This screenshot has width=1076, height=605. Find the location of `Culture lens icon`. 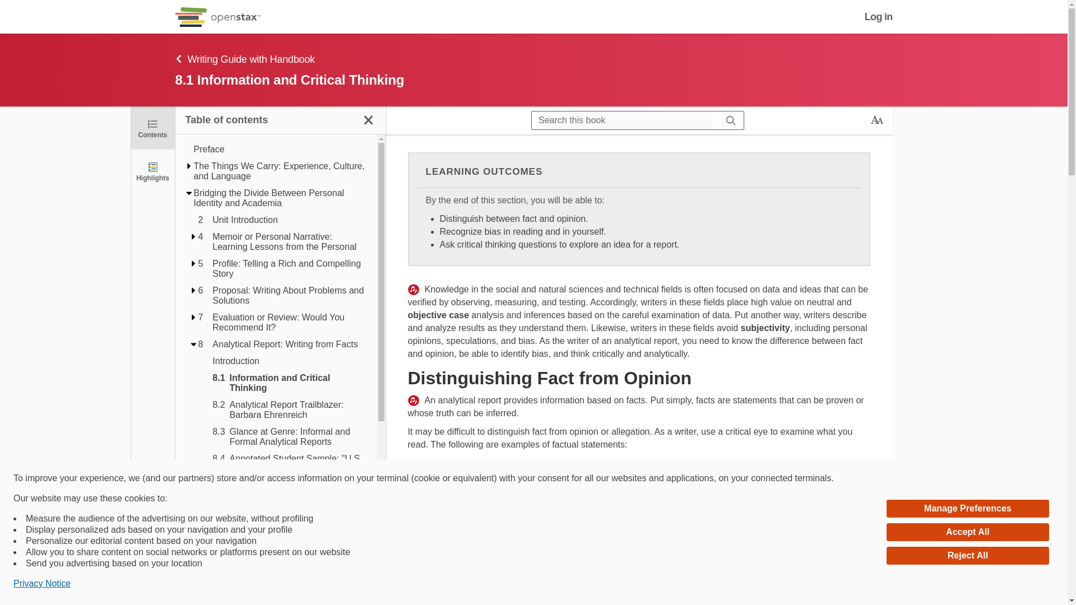

Culture lens icon is located at coordinates (414, 289).